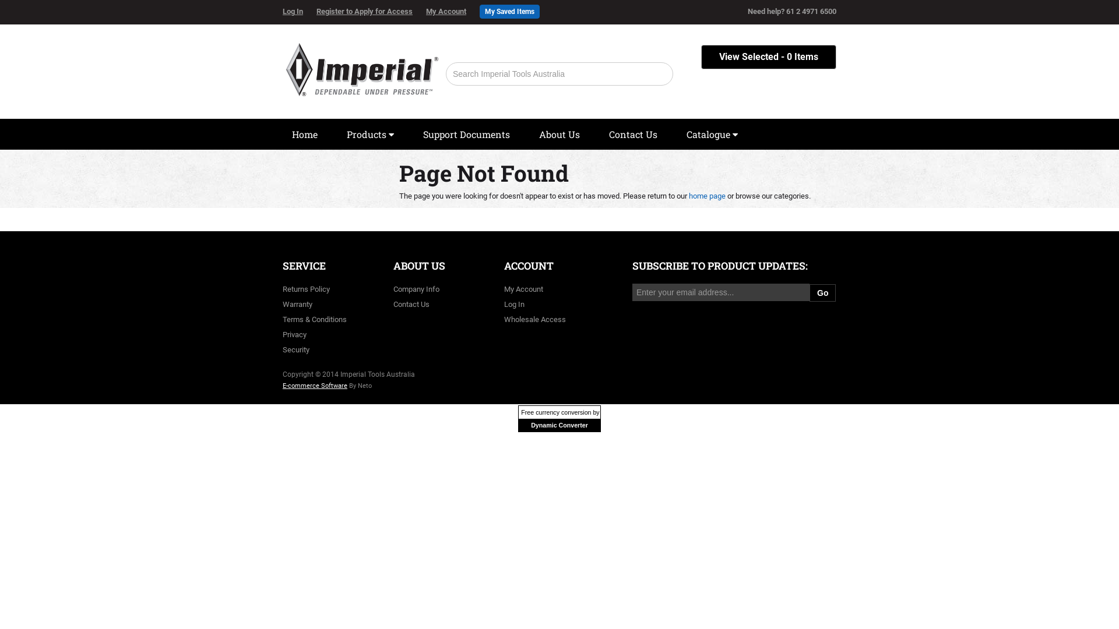 The width and height of the screenshot is (1119, 629). I want to click on My Account, so click(452, 12).